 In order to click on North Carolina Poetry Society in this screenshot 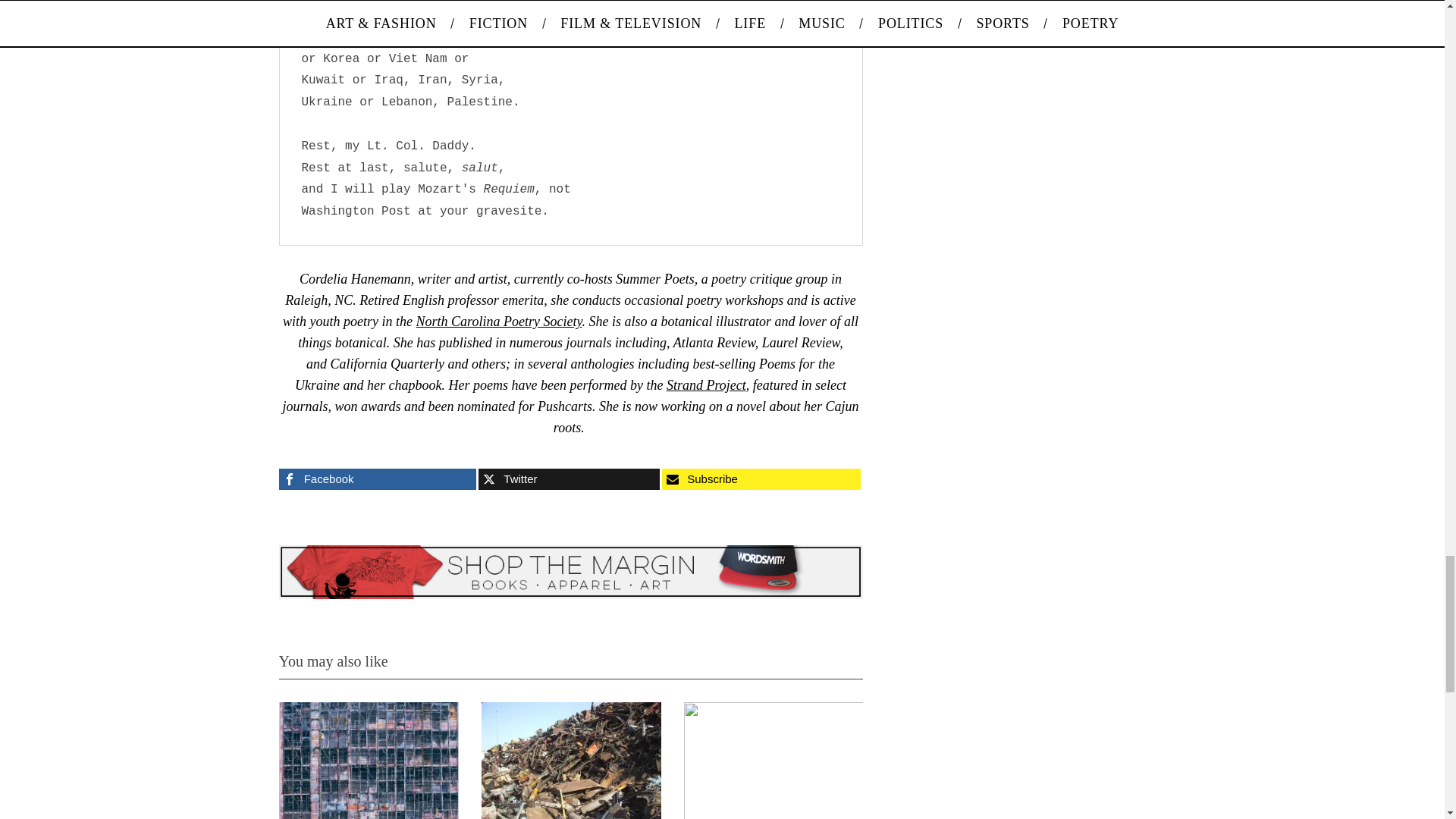, I will do `click(499, 322)`.